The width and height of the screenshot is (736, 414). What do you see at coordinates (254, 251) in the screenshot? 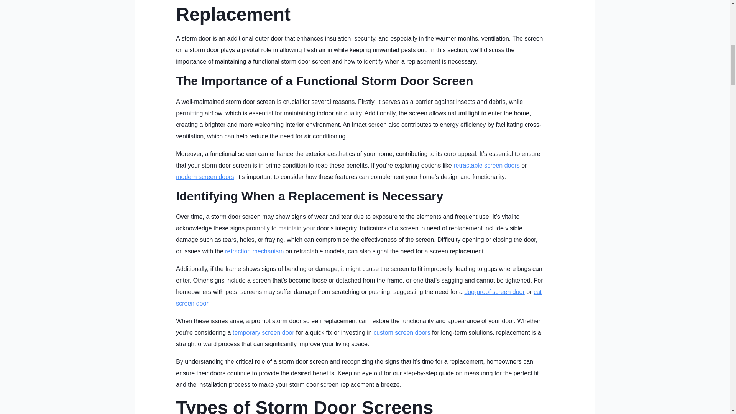
I see `retraction mechanism` at bounding box center [254, 251].